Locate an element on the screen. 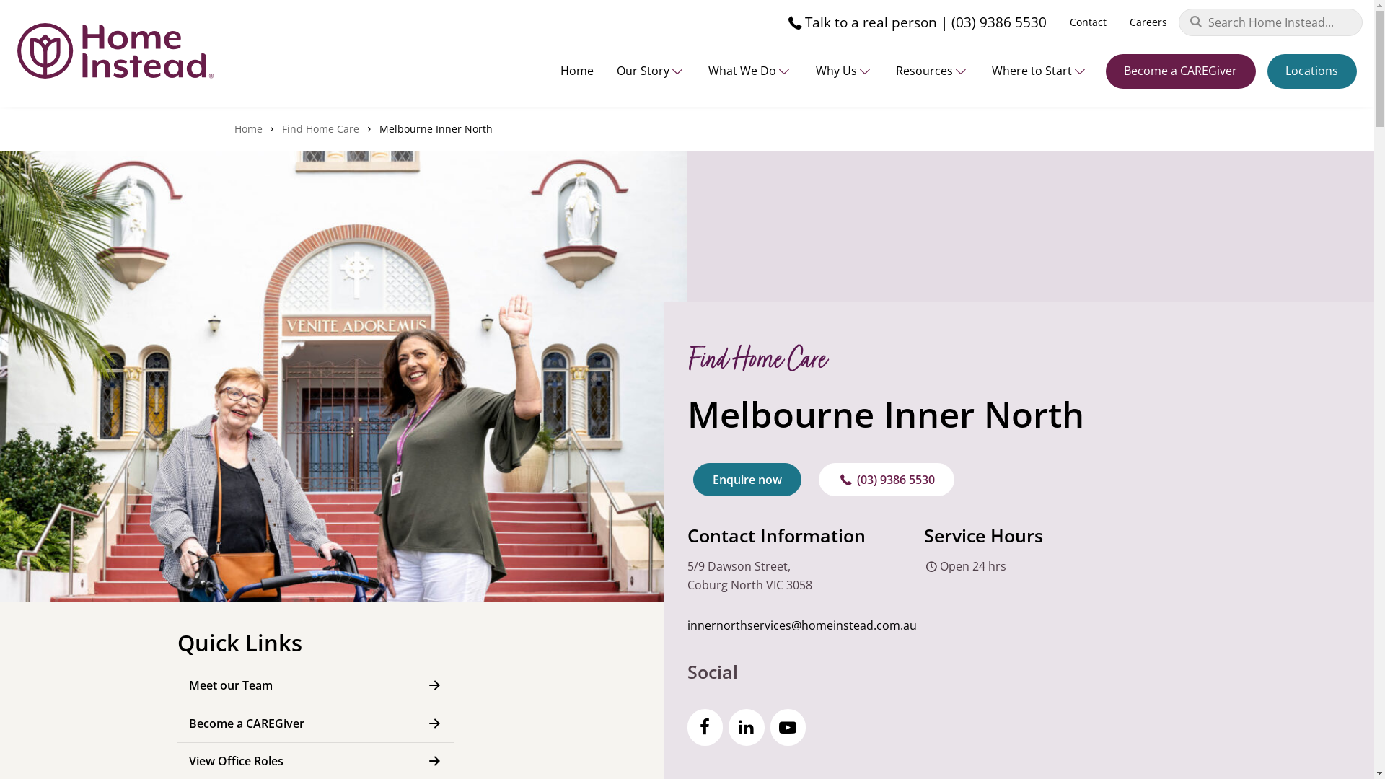  Find Home Care is located at coordinates (320, 128).